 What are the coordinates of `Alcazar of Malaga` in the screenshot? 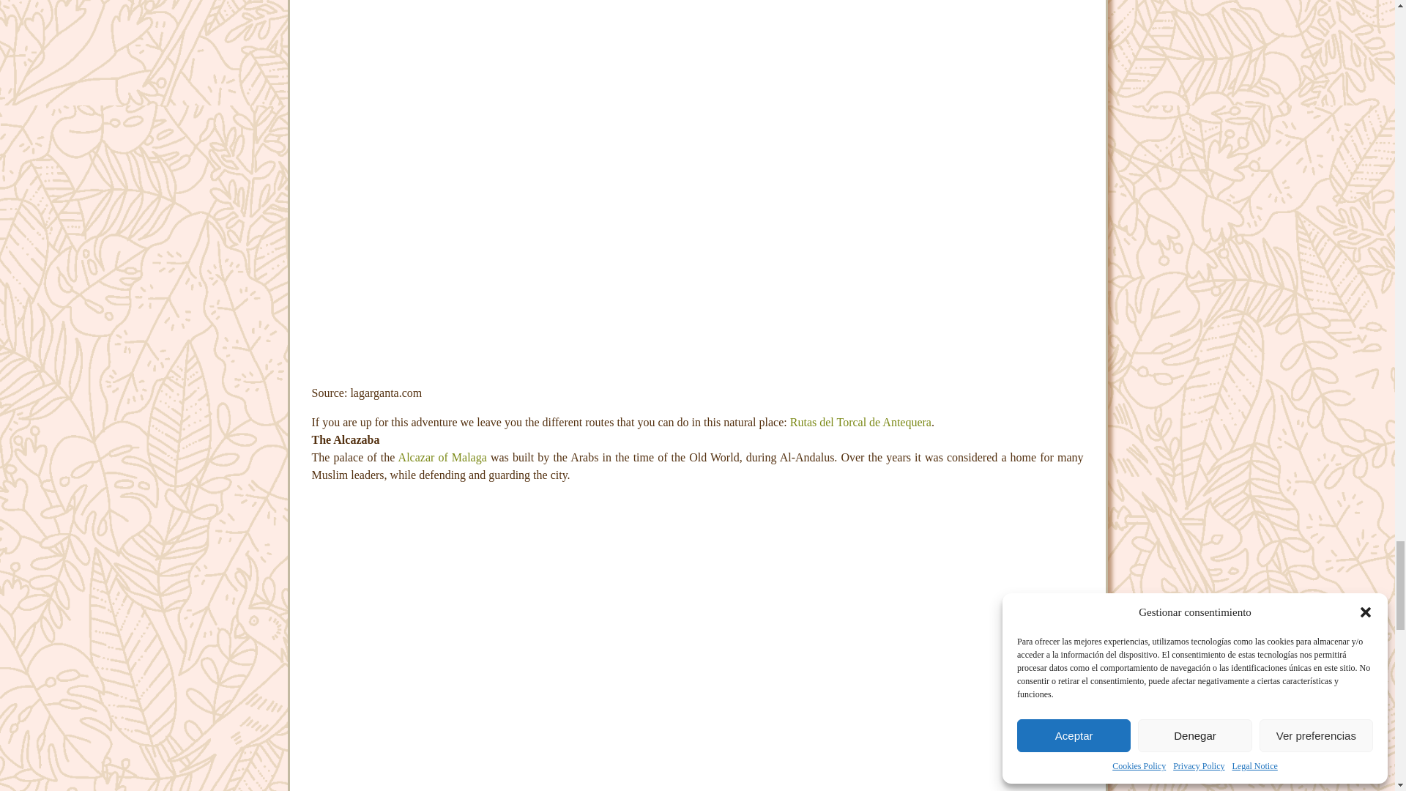 It's located at (442, 457).